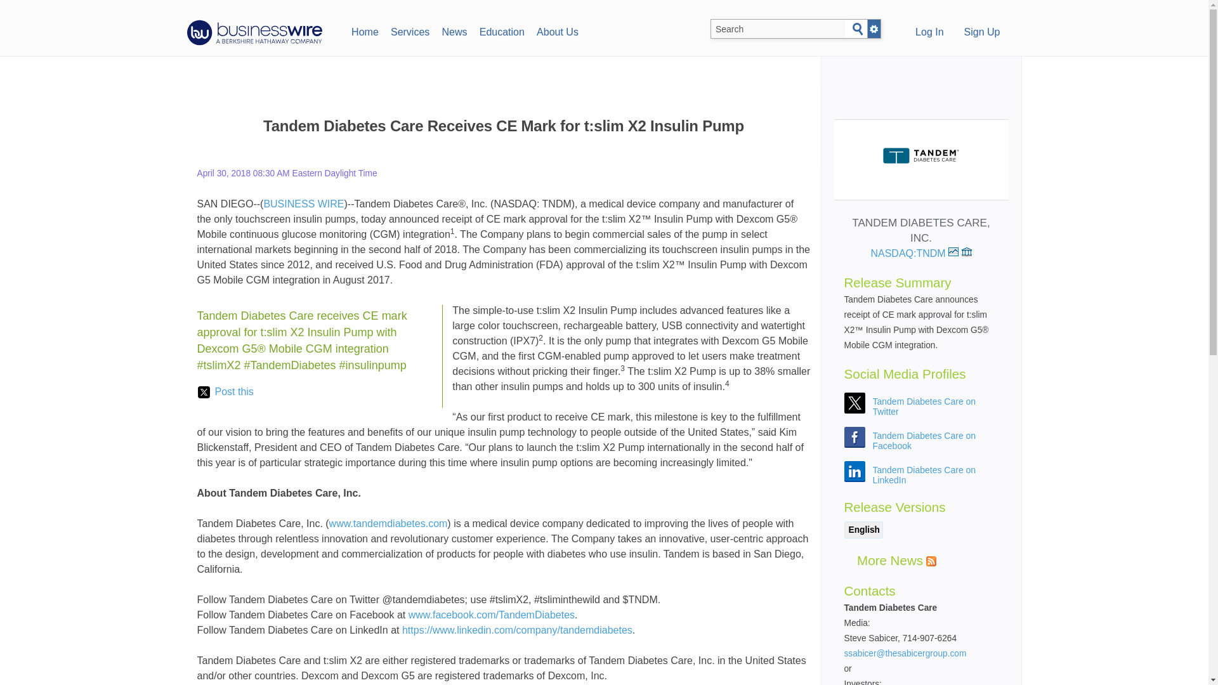  I want to click on Post this, so click(225, 391).